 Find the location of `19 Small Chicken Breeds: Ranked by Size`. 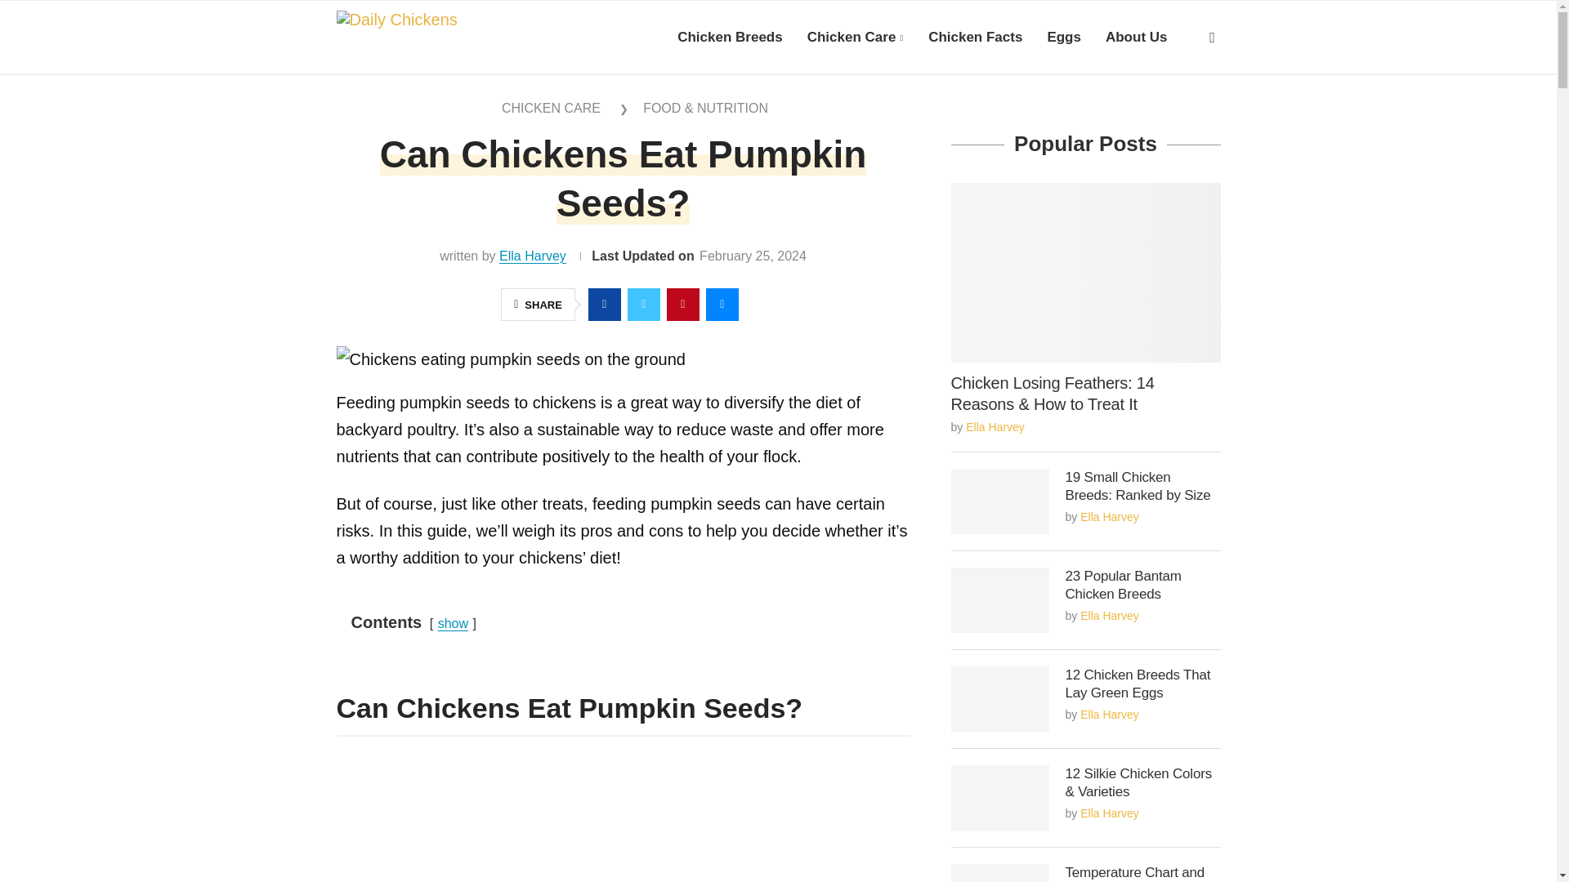

19 Small Chicken Breeds: Ranked by Size is located at coordinates (1000, 501).